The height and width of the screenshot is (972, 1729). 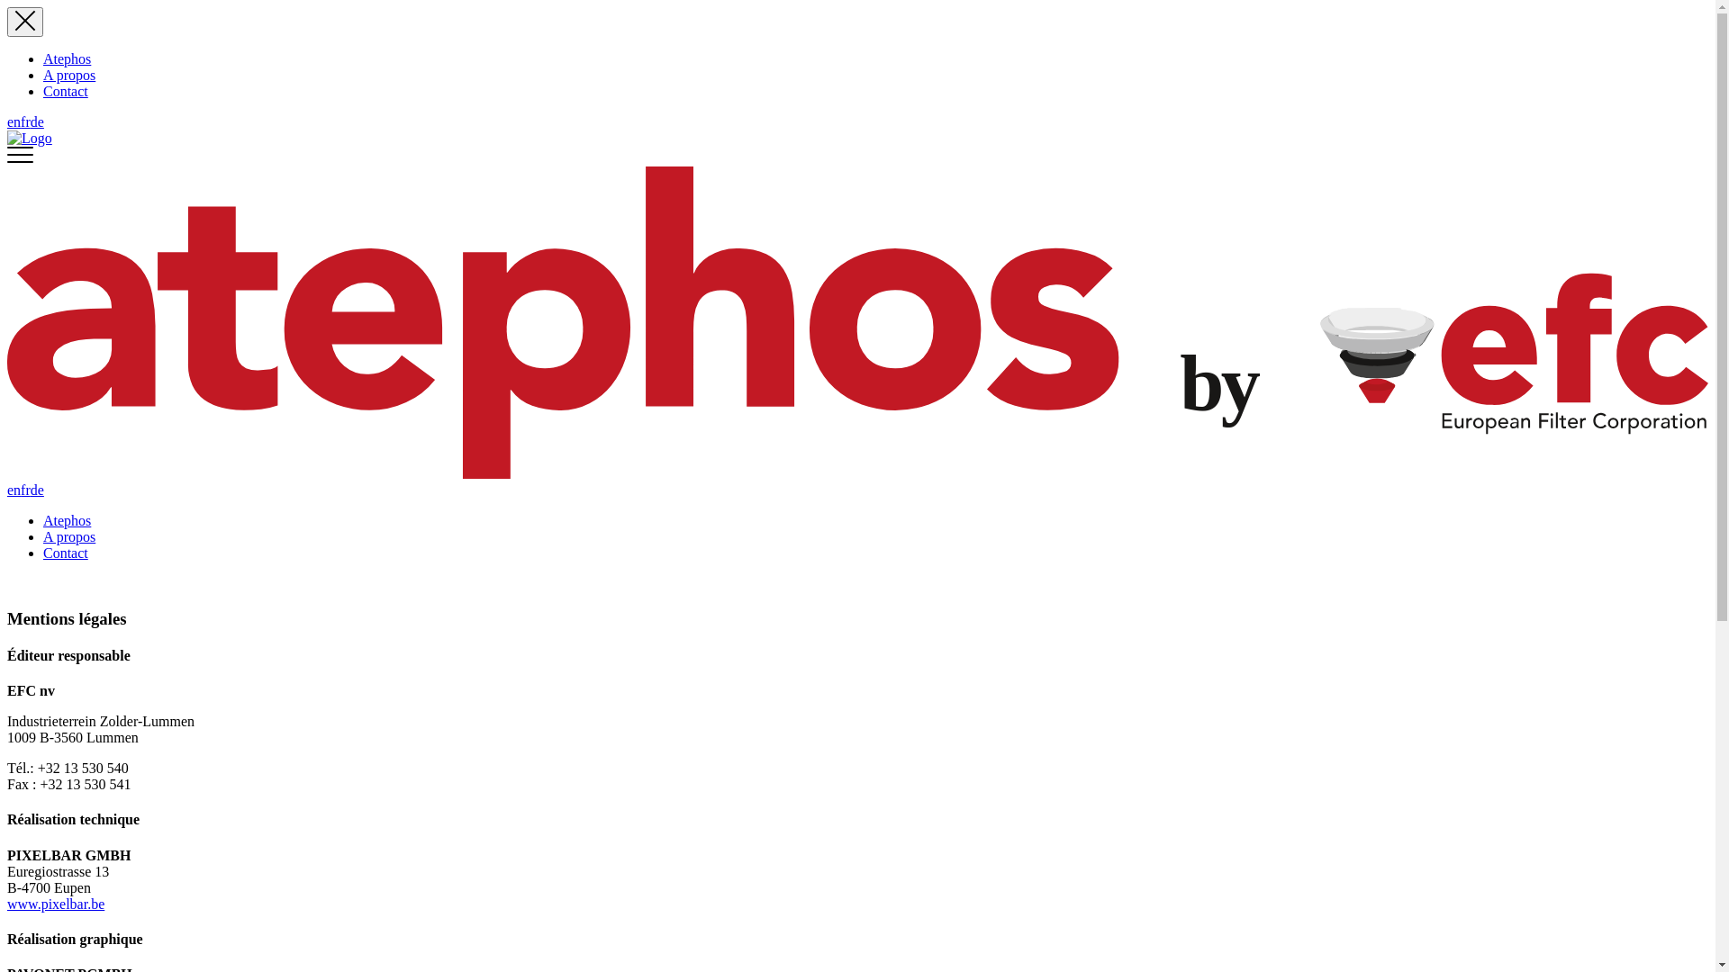 I want to click on Contact, so click(x=66, y=92).